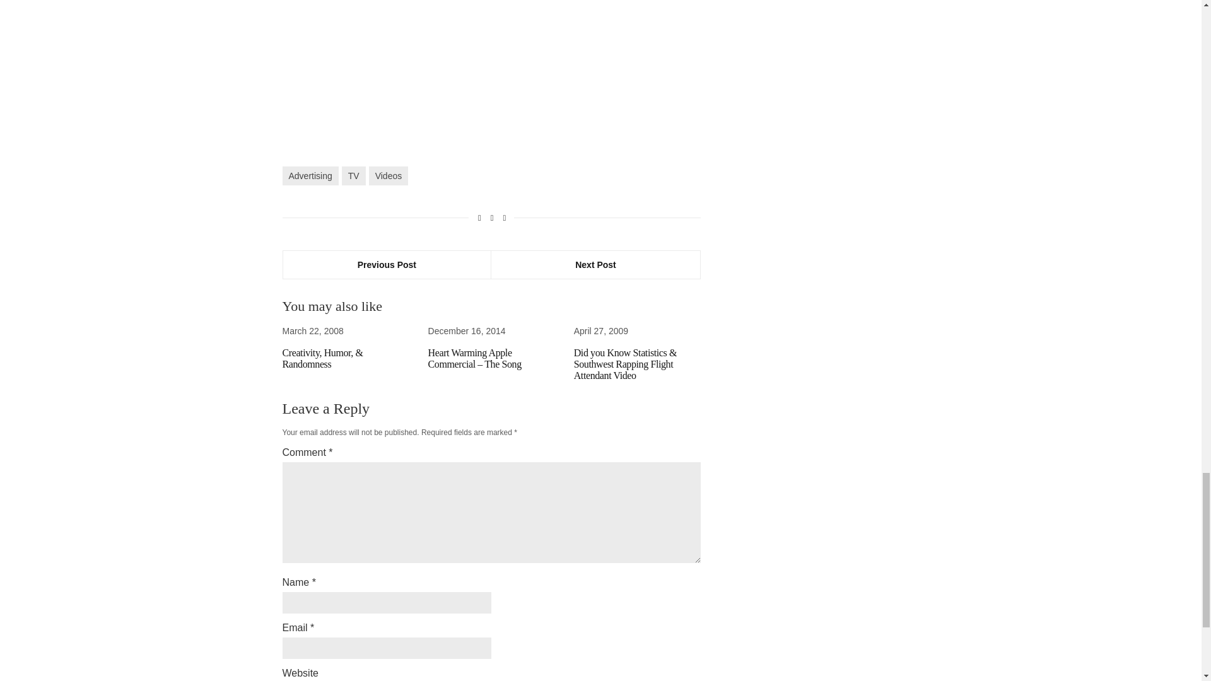 This screenshot has height=681, width=1211. Describe the element at coordinates (353, 175) in the screenshot. I see `TV` at that location.